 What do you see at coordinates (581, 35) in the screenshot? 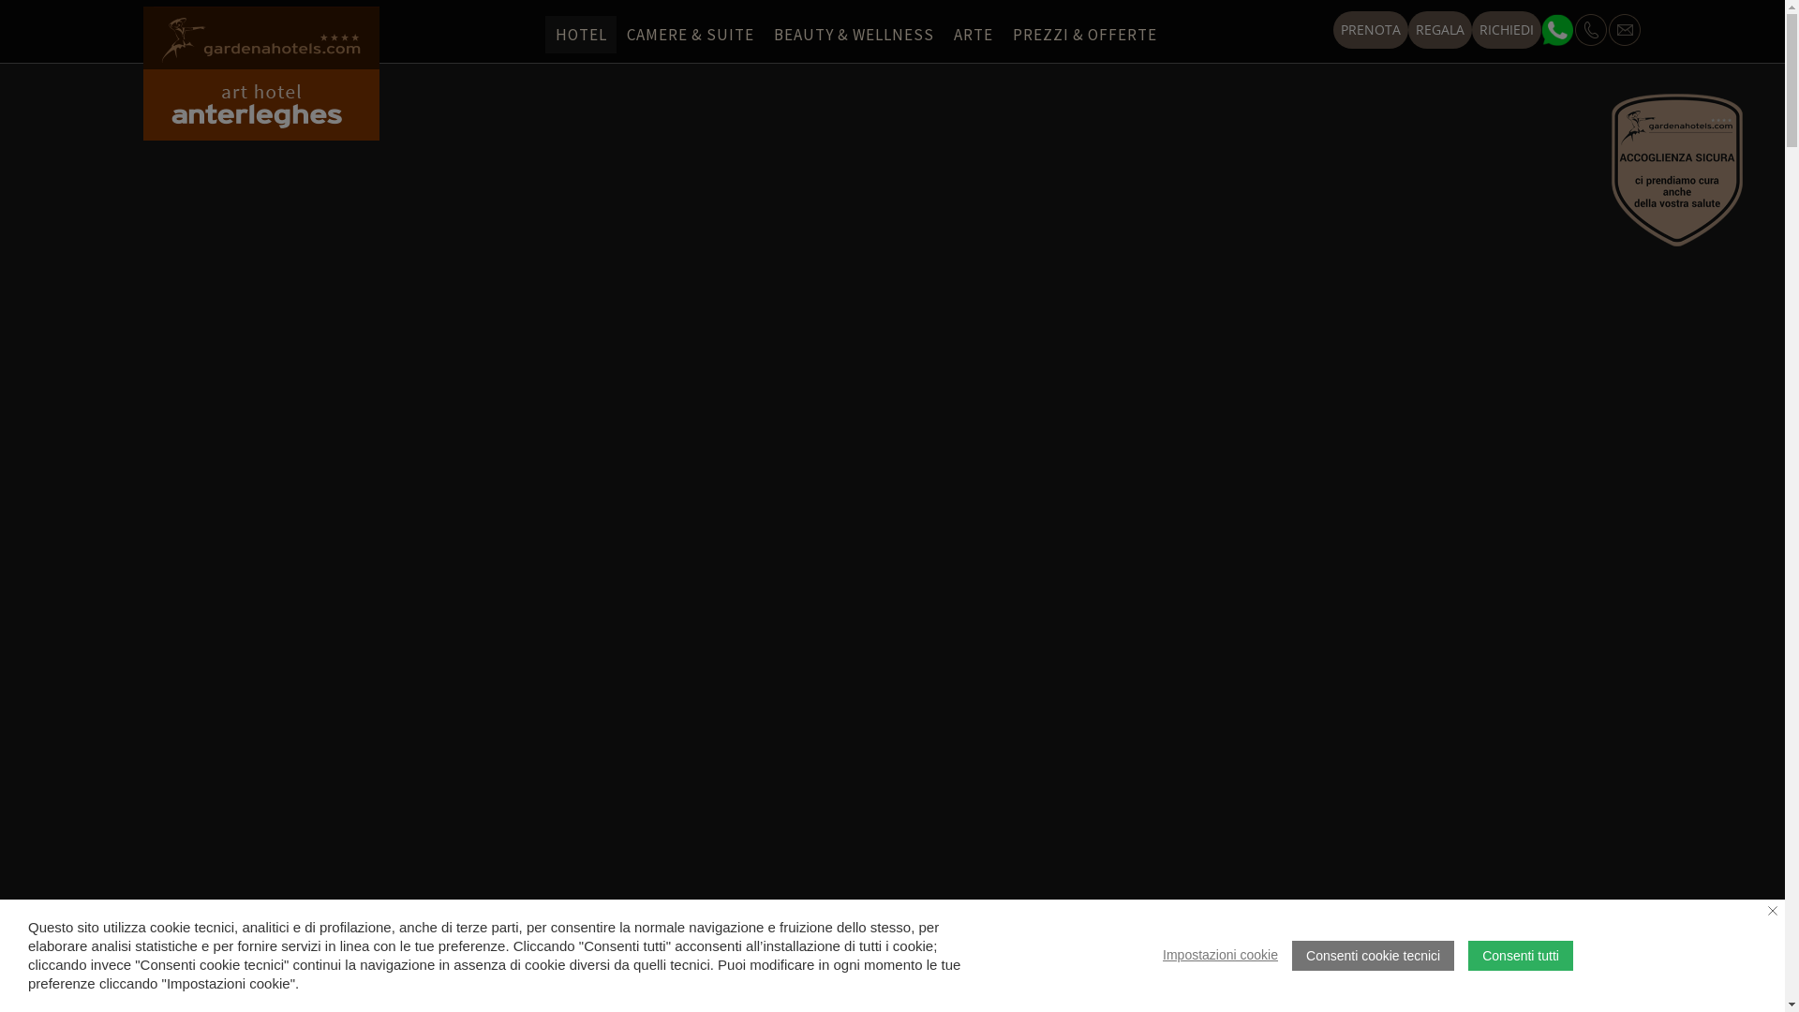
I see `HOTEL` at bounding box center [581, 35].